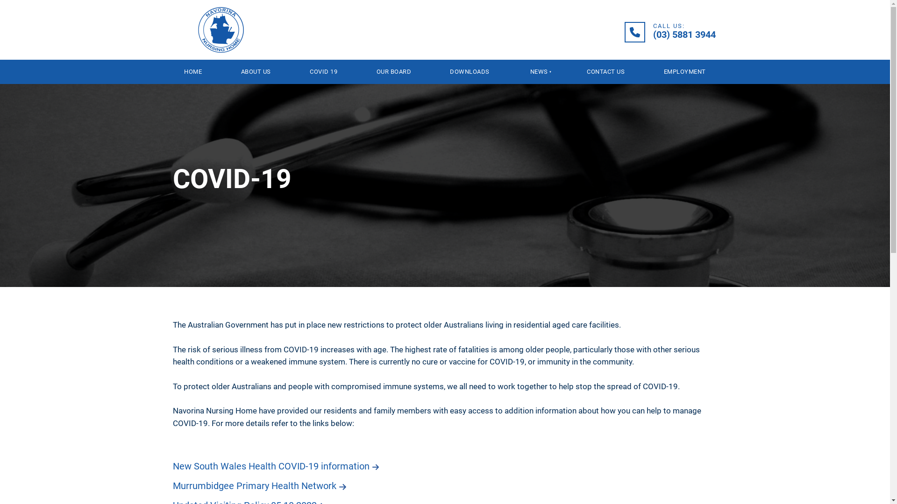  I want to click on CONTACT US, so click(606, 72).